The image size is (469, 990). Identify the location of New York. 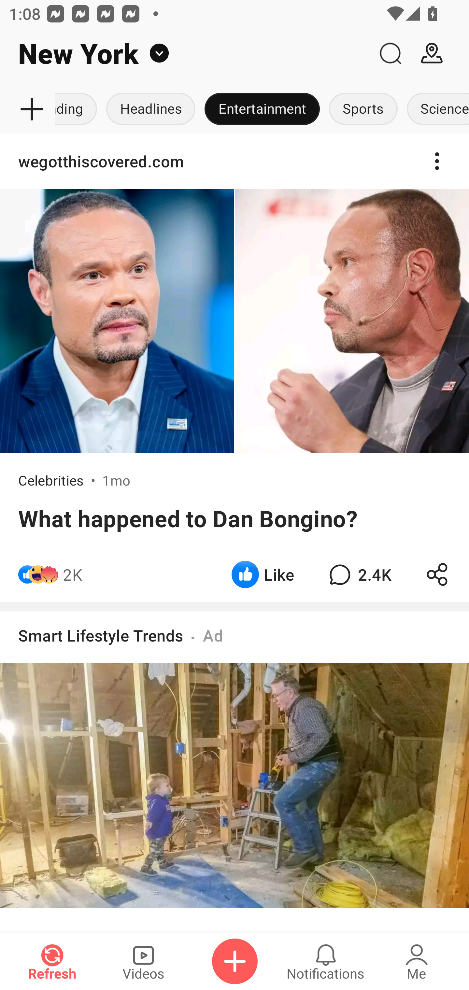
(185, 53).